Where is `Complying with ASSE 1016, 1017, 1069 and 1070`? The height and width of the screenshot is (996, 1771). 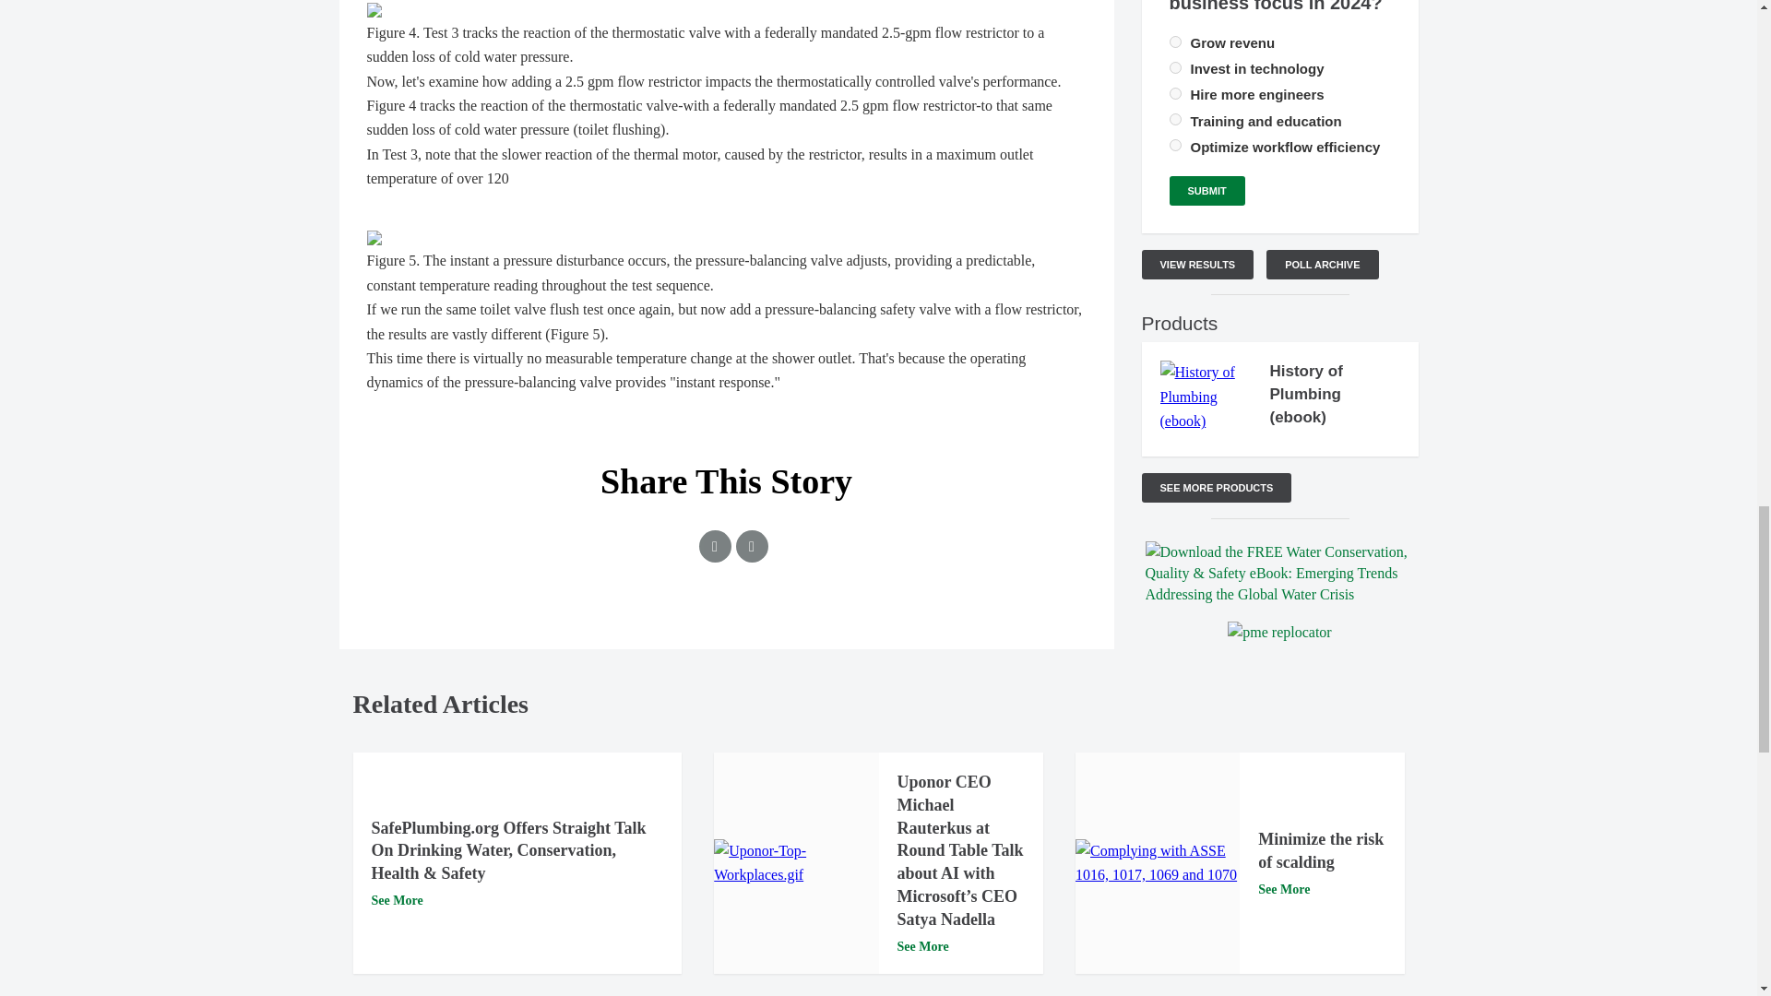 Complying with ASSE 1016, 1017, 1069 and 1070 is located at coordinates (1157, 863).